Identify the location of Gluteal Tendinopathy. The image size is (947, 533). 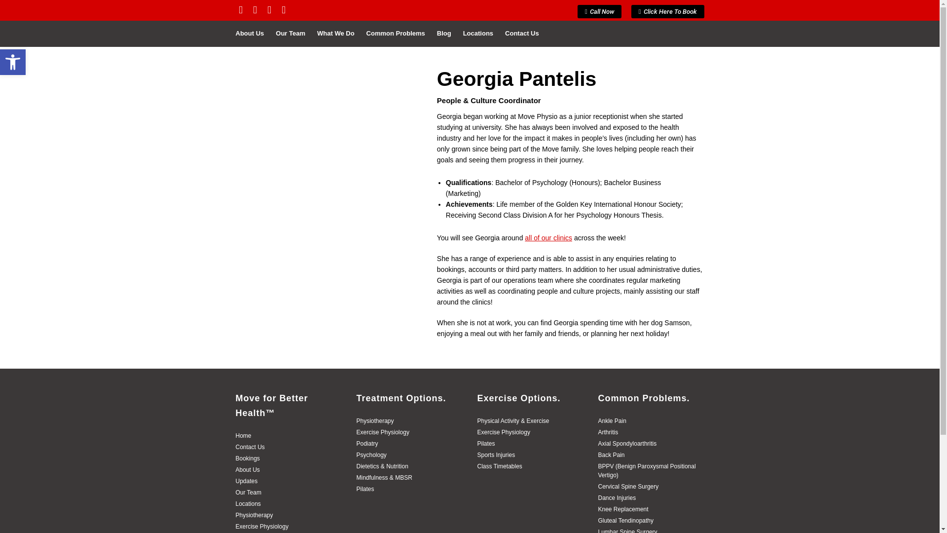
(625, 521).